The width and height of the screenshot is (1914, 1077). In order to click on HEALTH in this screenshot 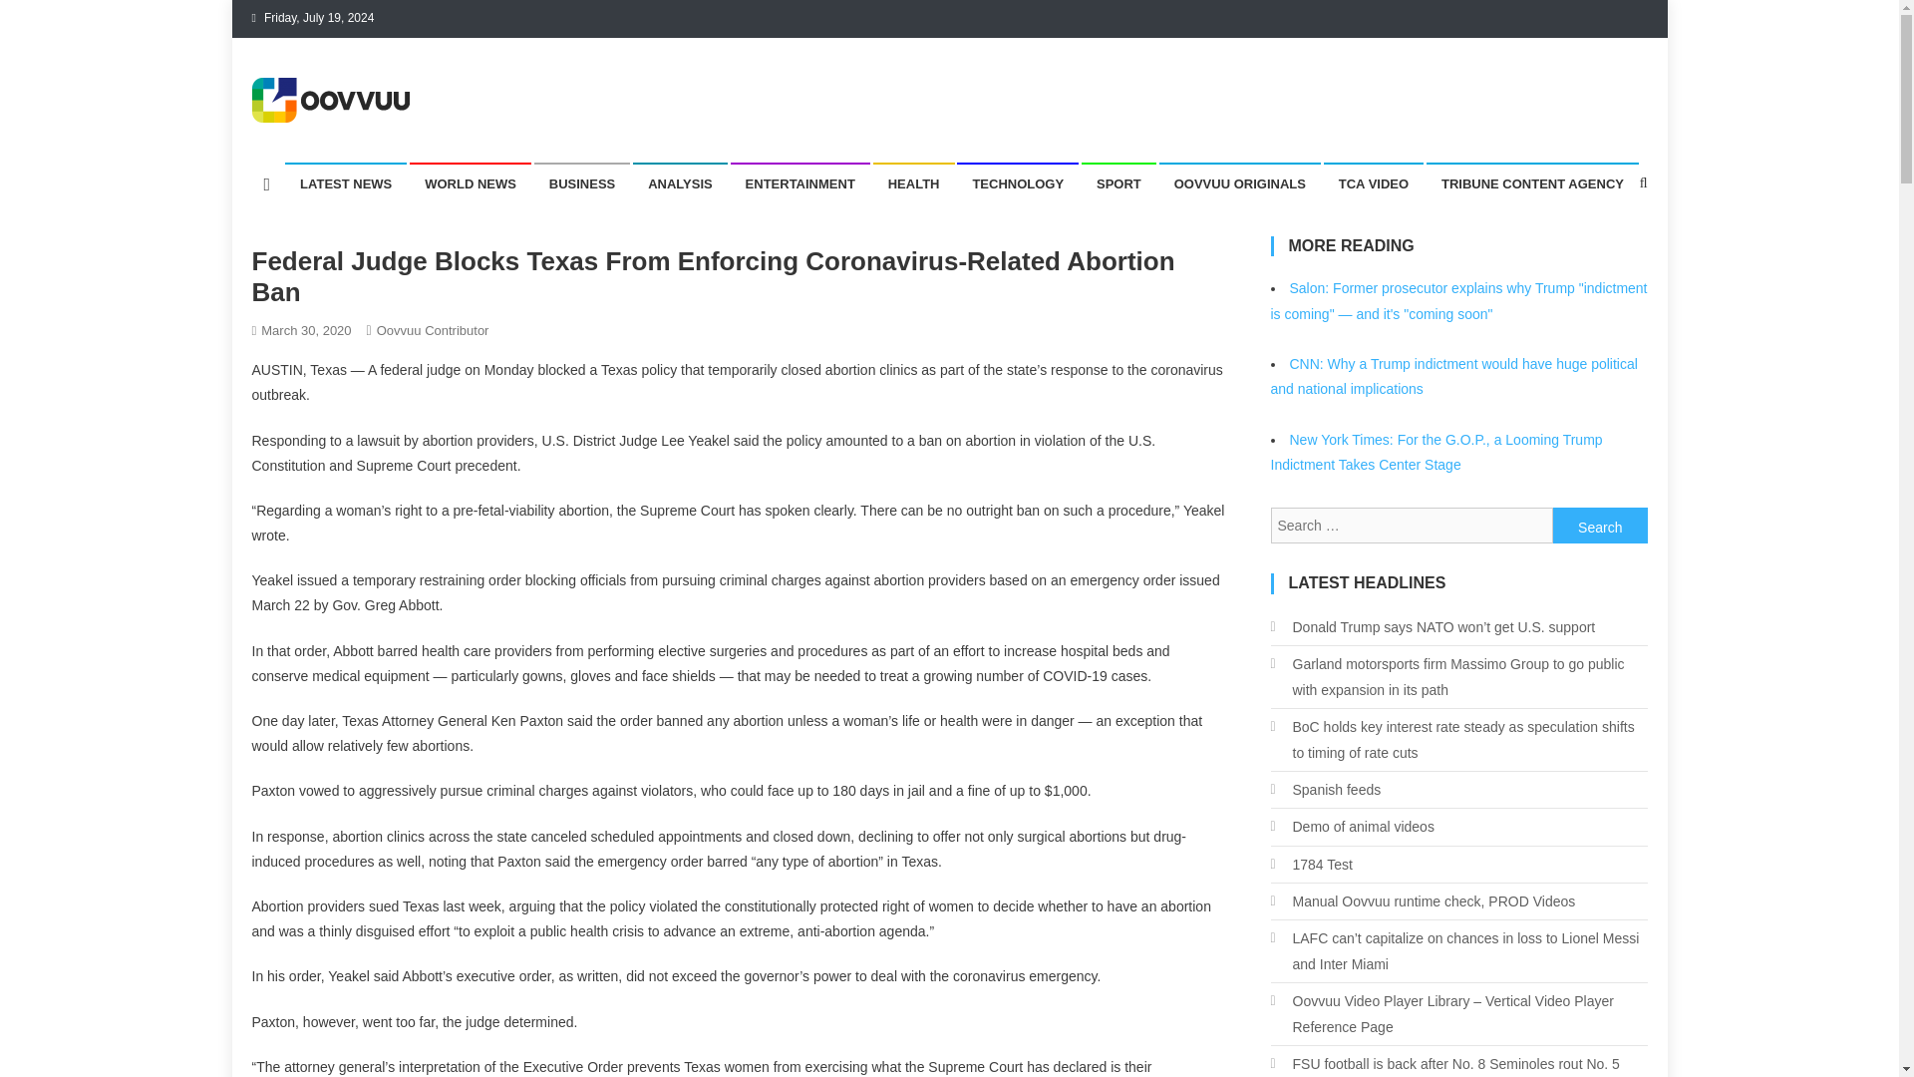, I will do `click(913, 184)`.